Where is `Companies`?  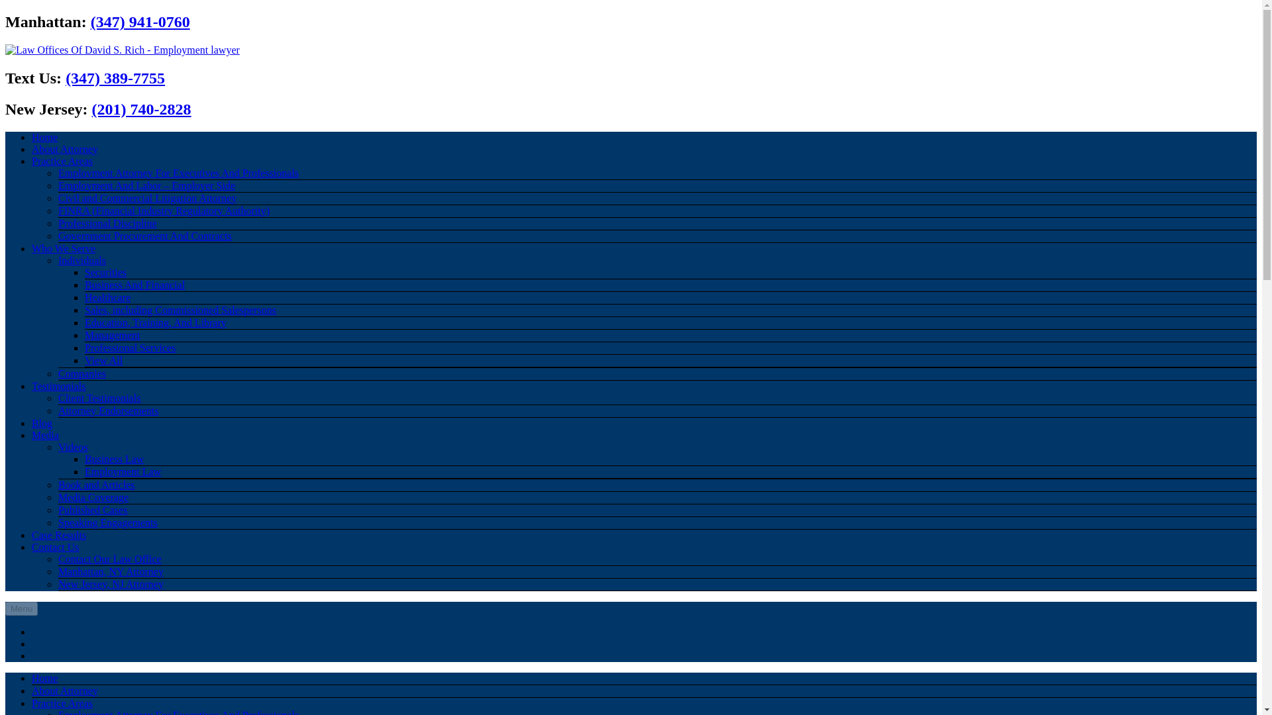
Companies is located at coordinates (82, 373).